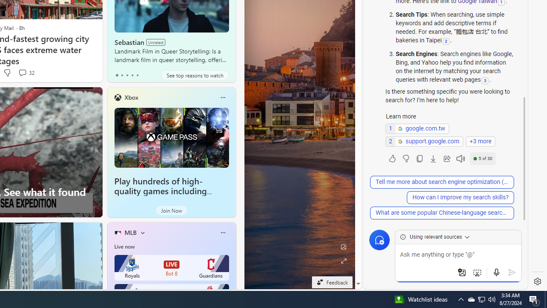 This screenshot has height=308, width=547. Describe the element at coordinates (343, 247) in the screenshot. I see `Edit Background` at that location.